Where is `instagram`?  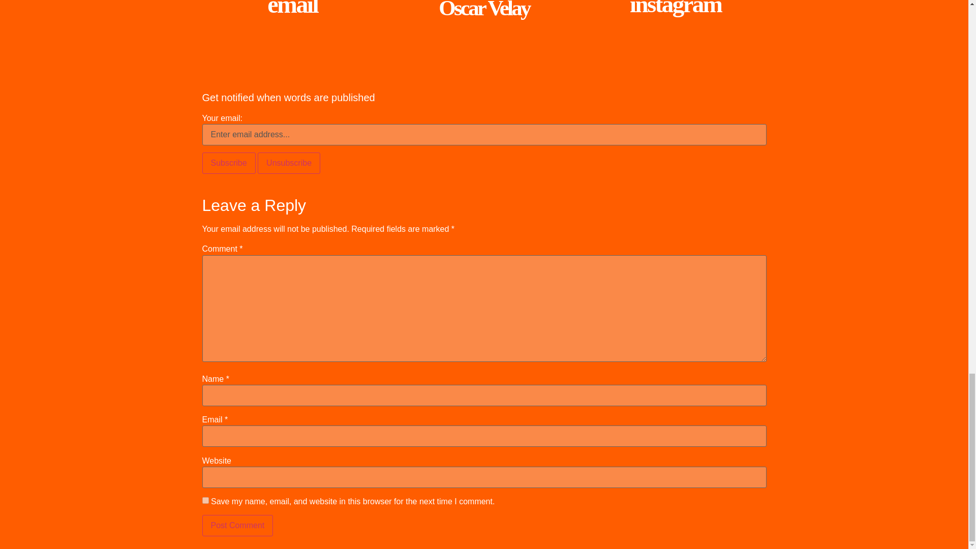 instagram is located at coordinates (675, 8).